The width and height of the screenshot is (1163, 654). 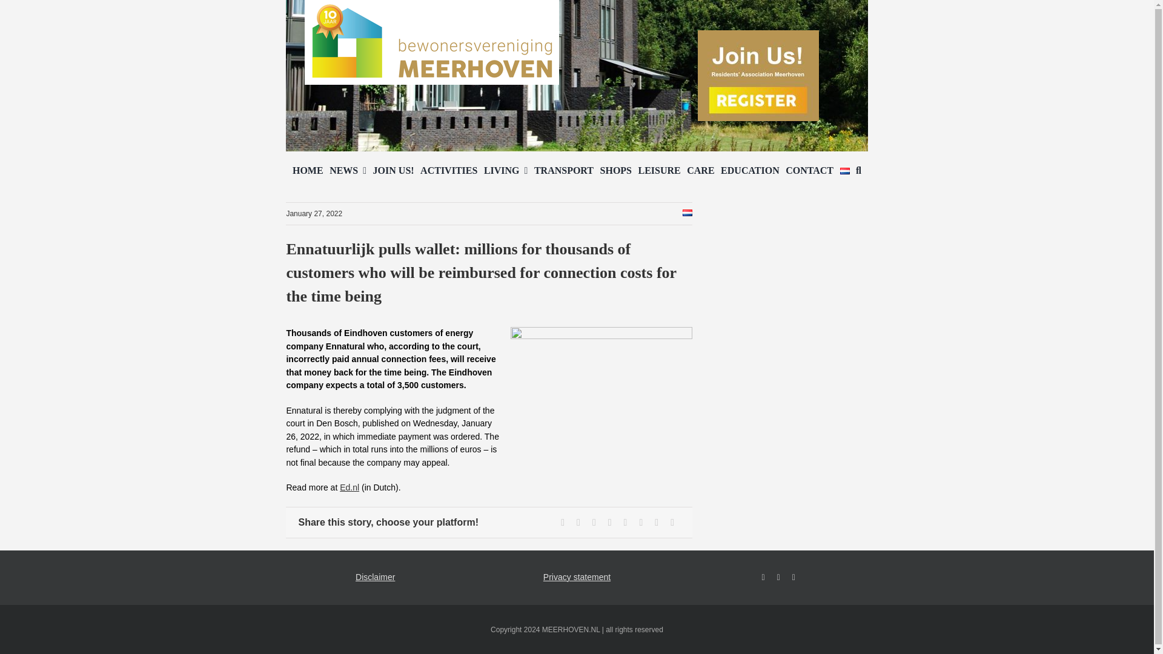 I want to click on Reddit, so click(x=594, y=522).